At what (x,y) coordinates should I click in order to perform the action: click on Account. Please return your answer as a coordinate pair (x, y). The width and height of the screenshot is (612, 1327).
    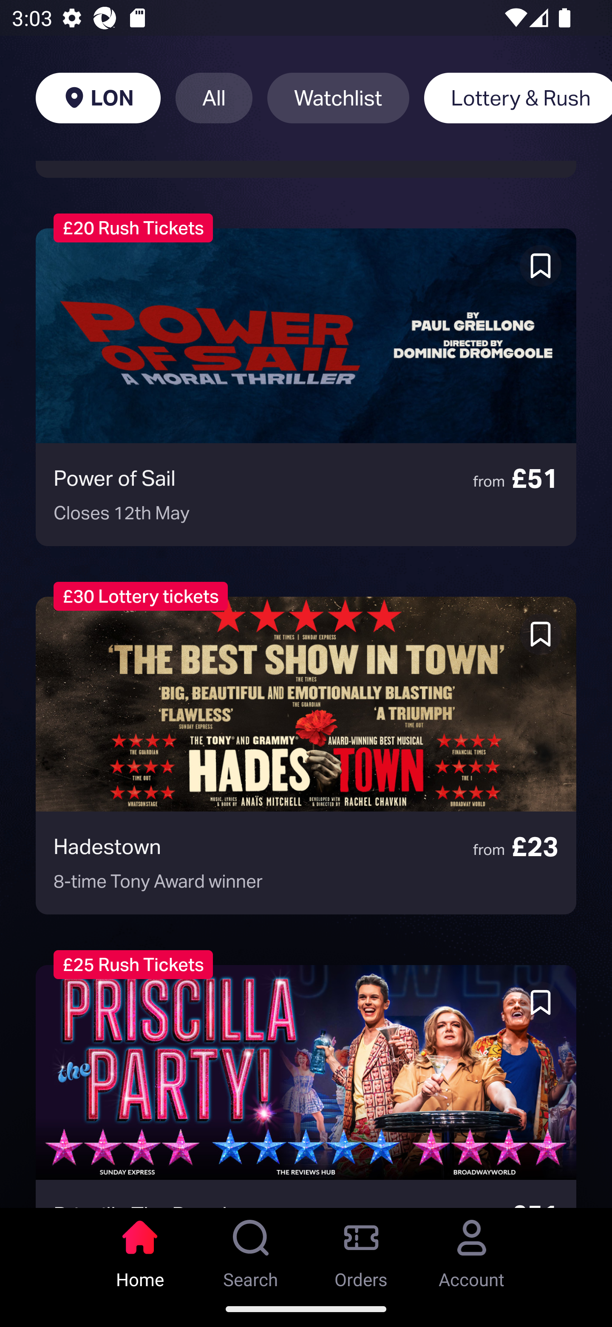
    Looking at the image, I should click on (472, 1249).